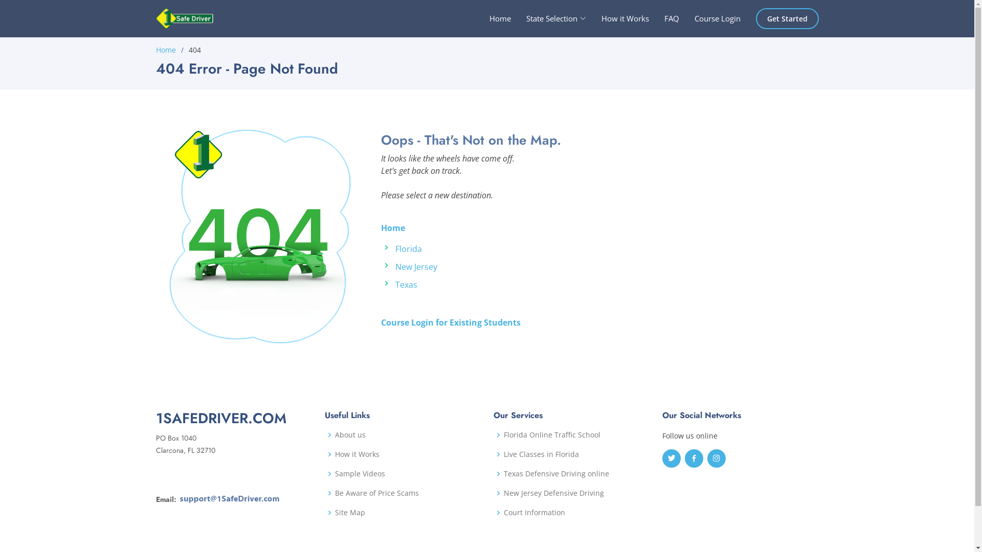  What do you see at coordinates (450, 323) in the screenshot?
I see `Course Login for Existing Students` at bounding box center [450, 323].